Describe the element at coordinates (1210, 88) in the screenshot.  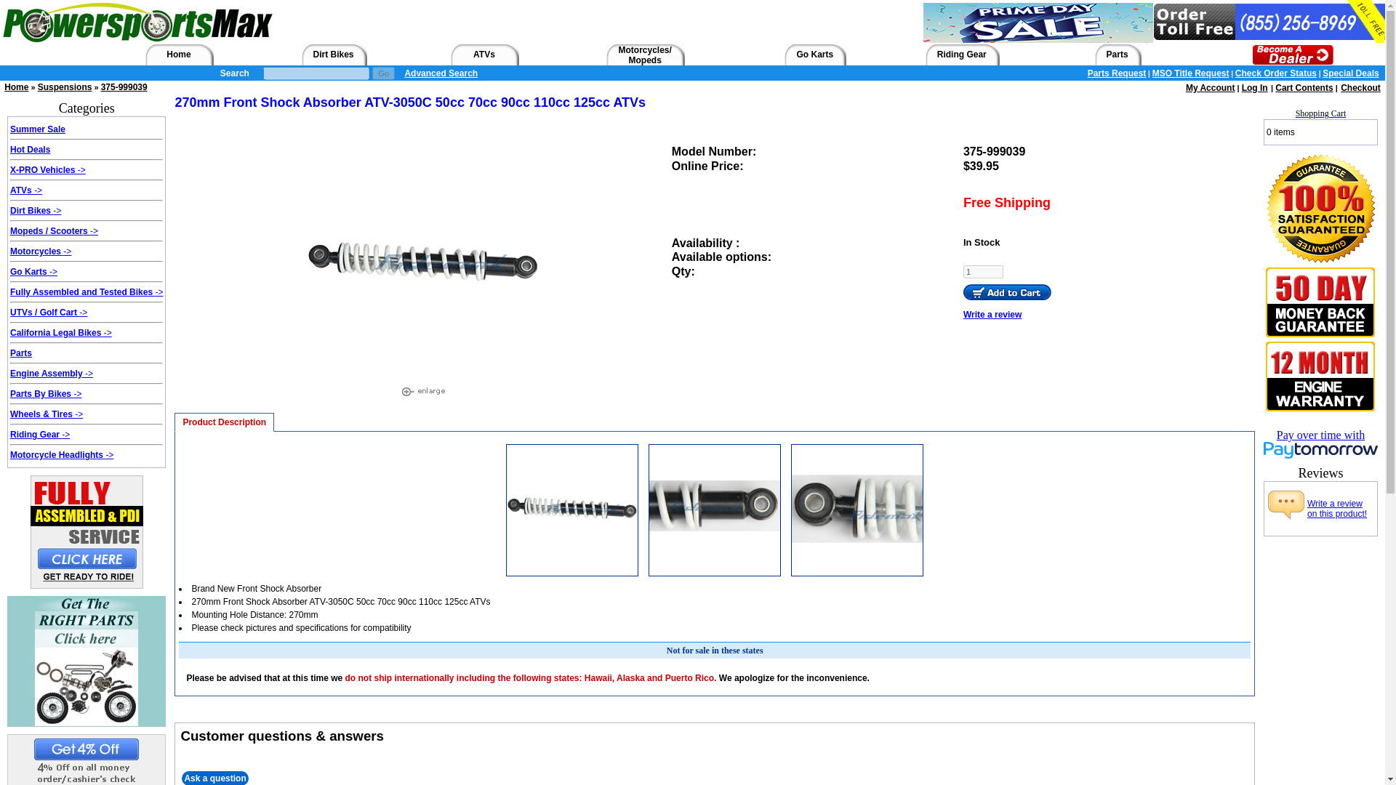
I see `My Account` at that location.